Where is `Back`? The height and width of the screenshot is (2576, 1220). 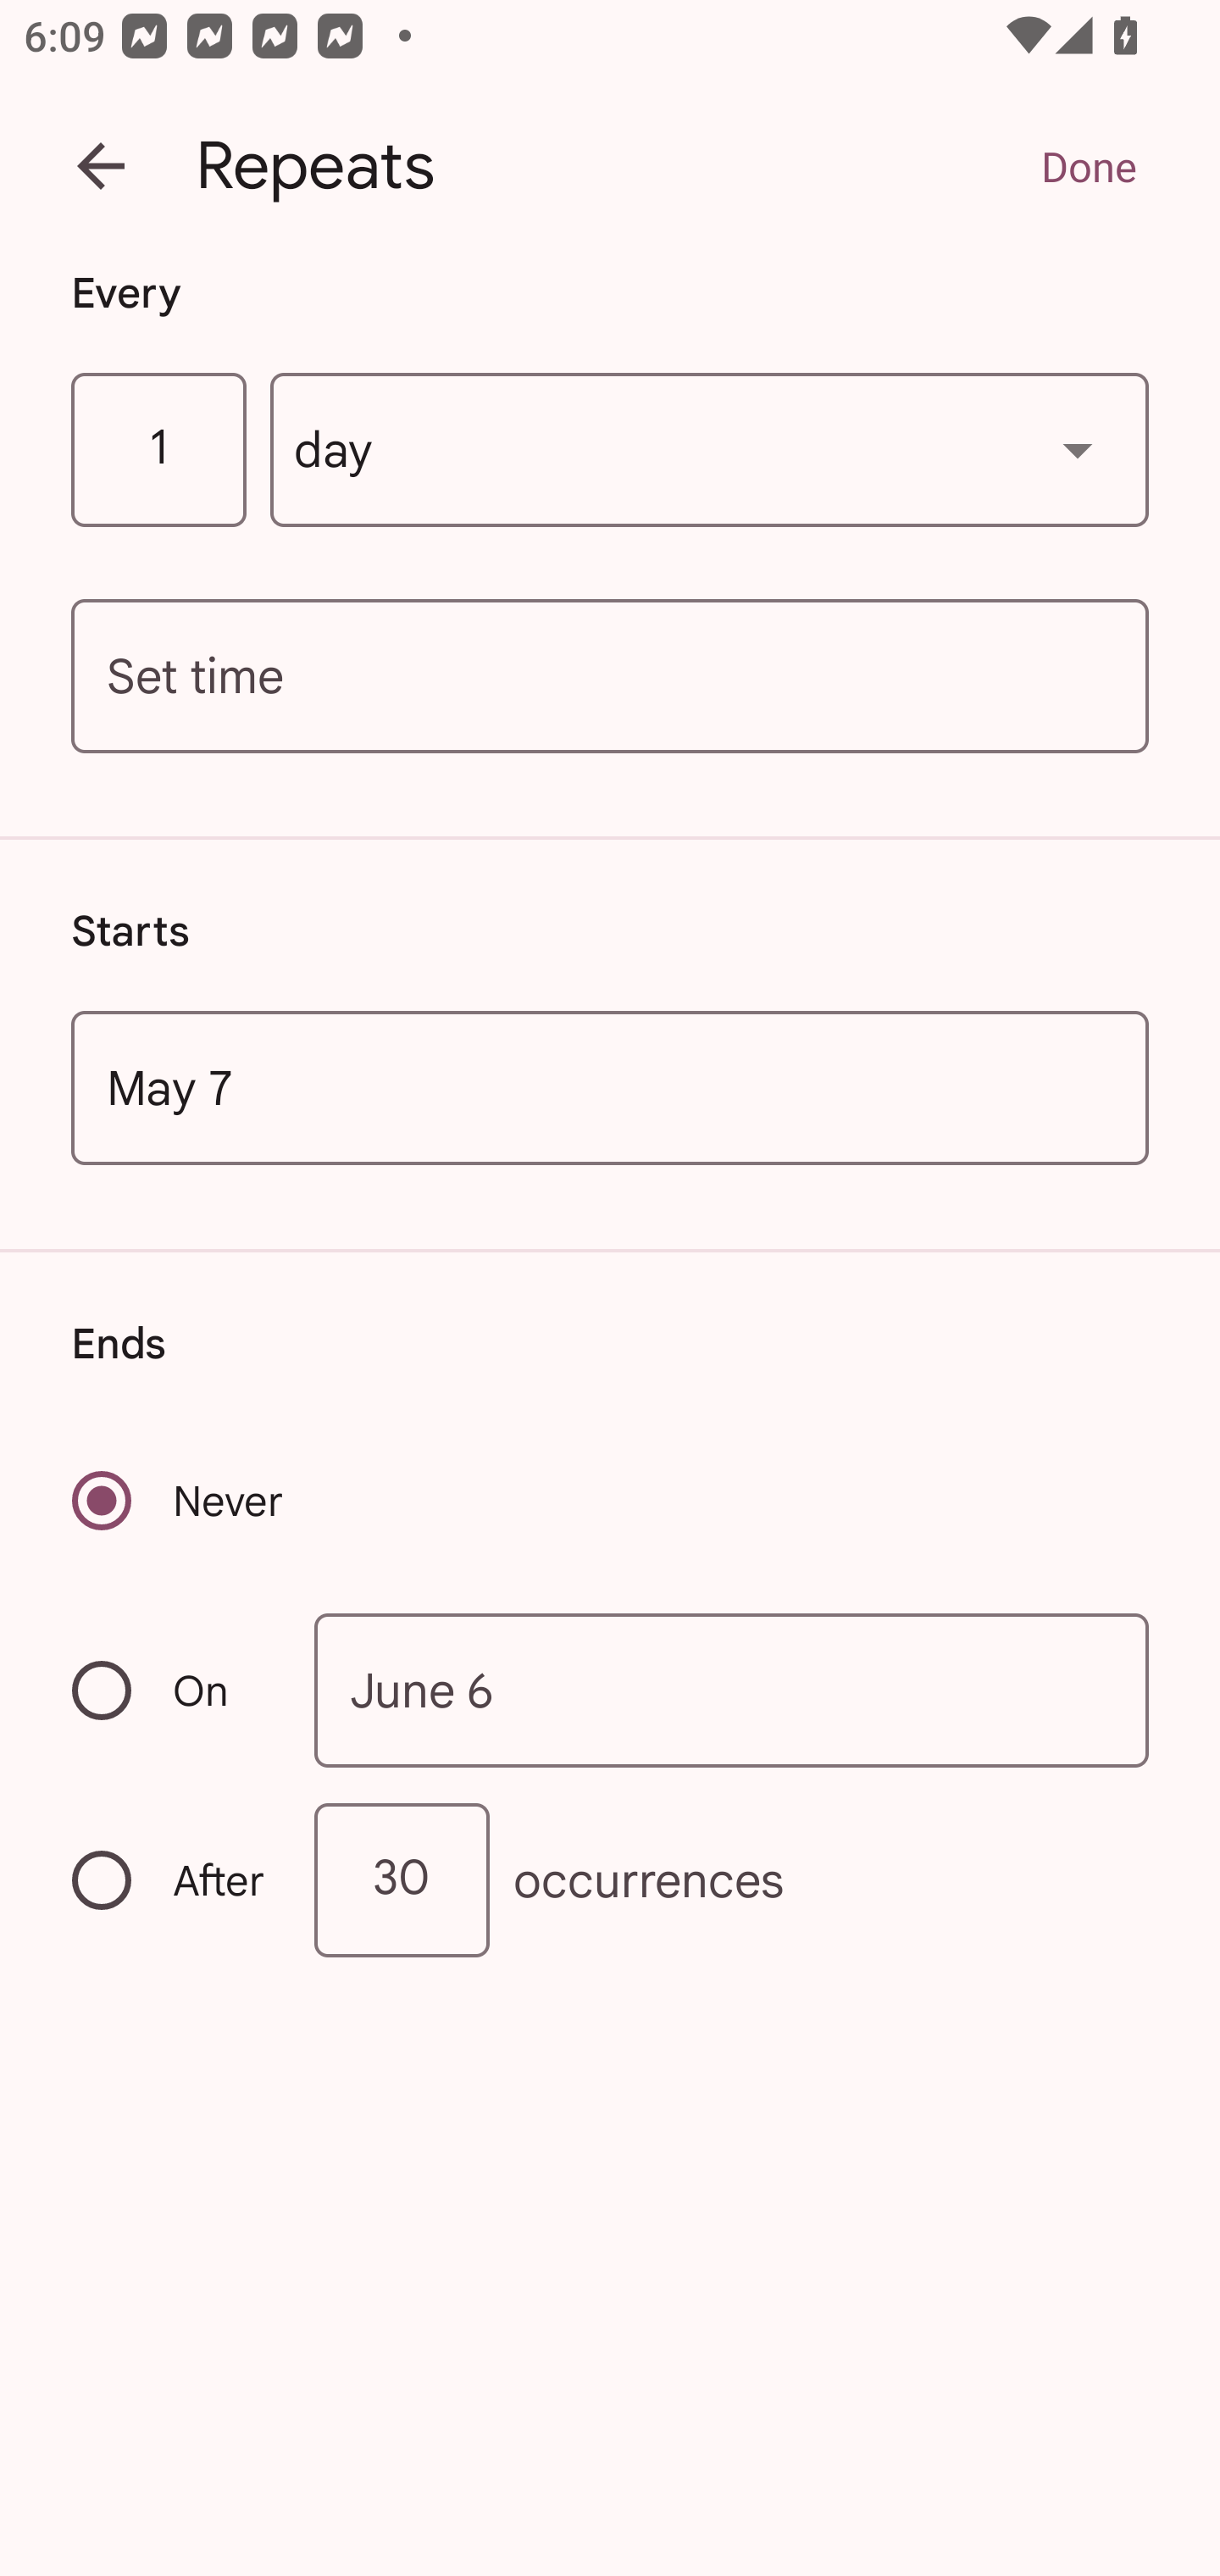 Back is located at coordinates (101, 166).